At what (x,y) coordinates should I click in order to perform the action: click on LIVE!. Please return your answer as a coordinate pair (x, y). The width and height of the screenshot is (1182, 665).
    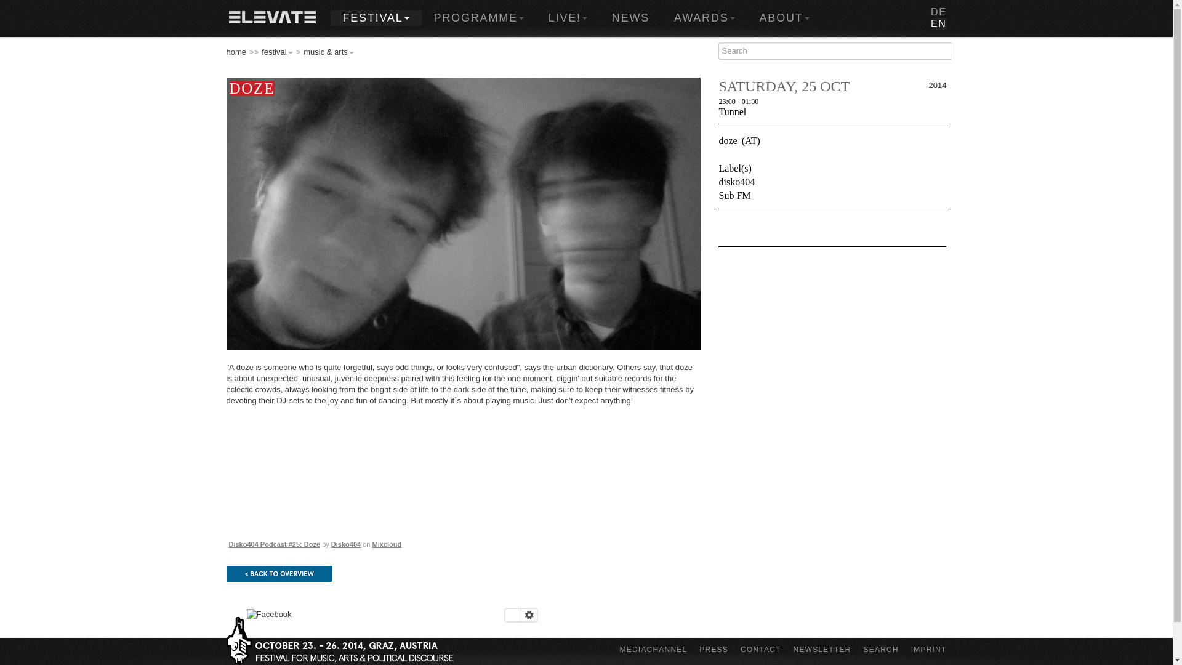
    Looking at the image, I should click on (568, 18).